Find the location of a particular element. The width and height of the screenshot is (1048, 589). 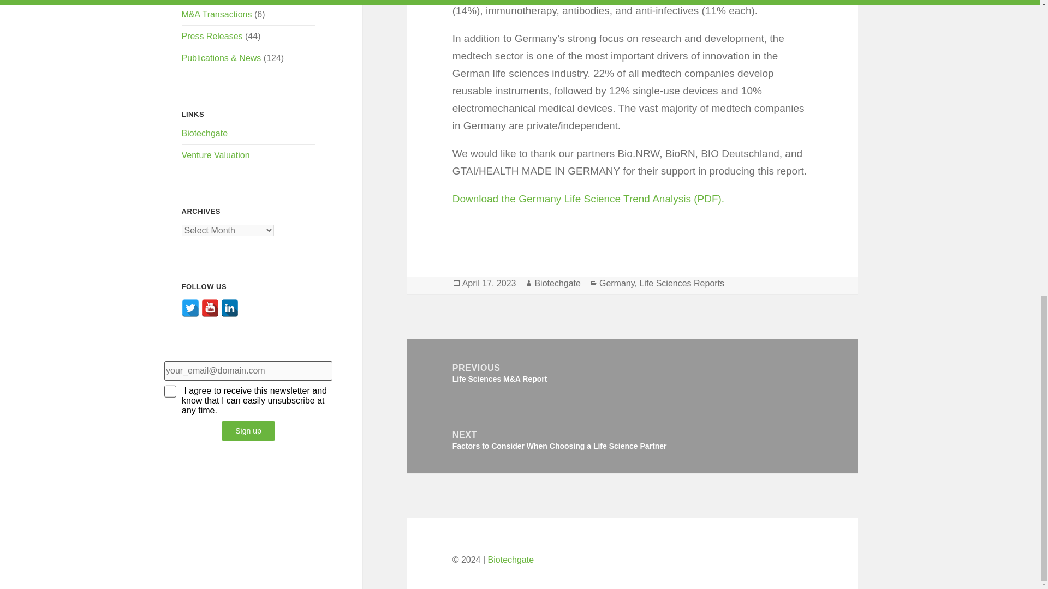

Twitter is located at coordinates (190, 308).